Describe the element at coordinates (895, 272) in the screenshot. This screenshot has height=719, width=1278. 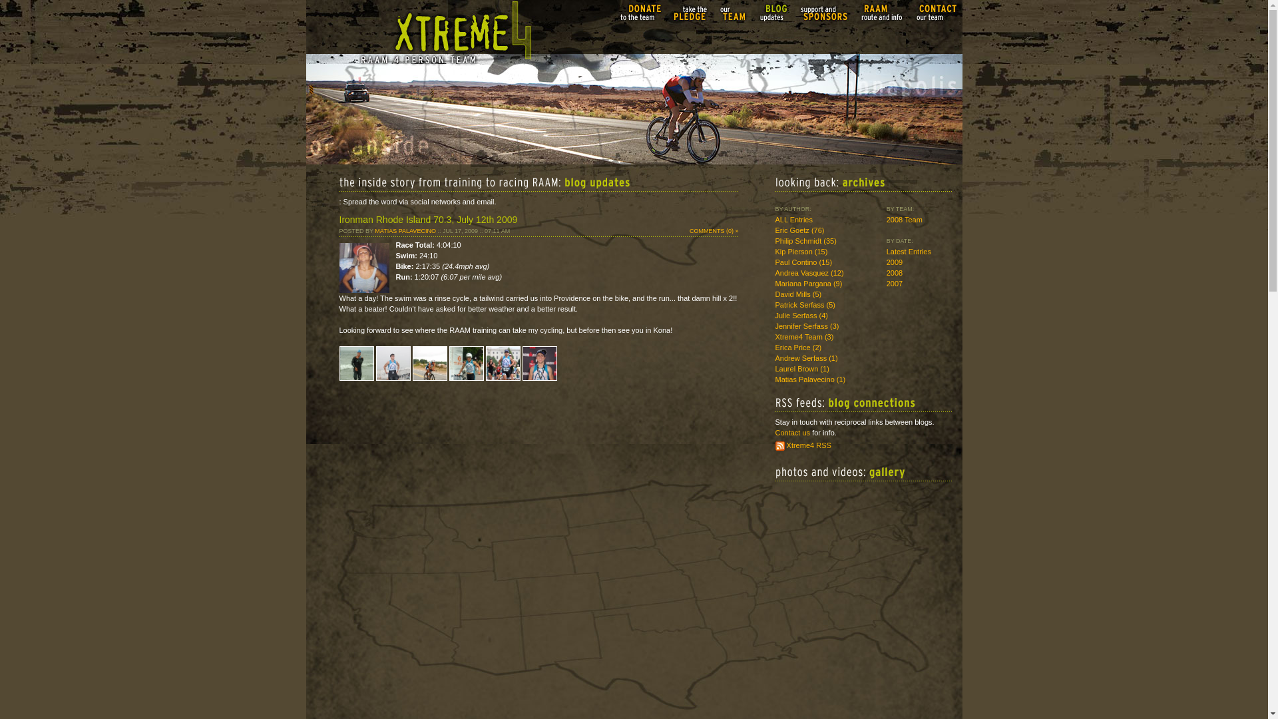
I see `2008` at that location.